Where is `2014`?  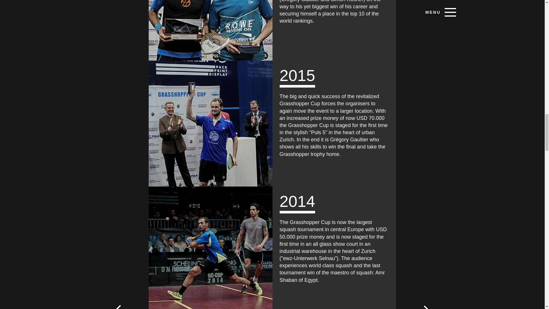 2014 is located at coordinates (210, 248).